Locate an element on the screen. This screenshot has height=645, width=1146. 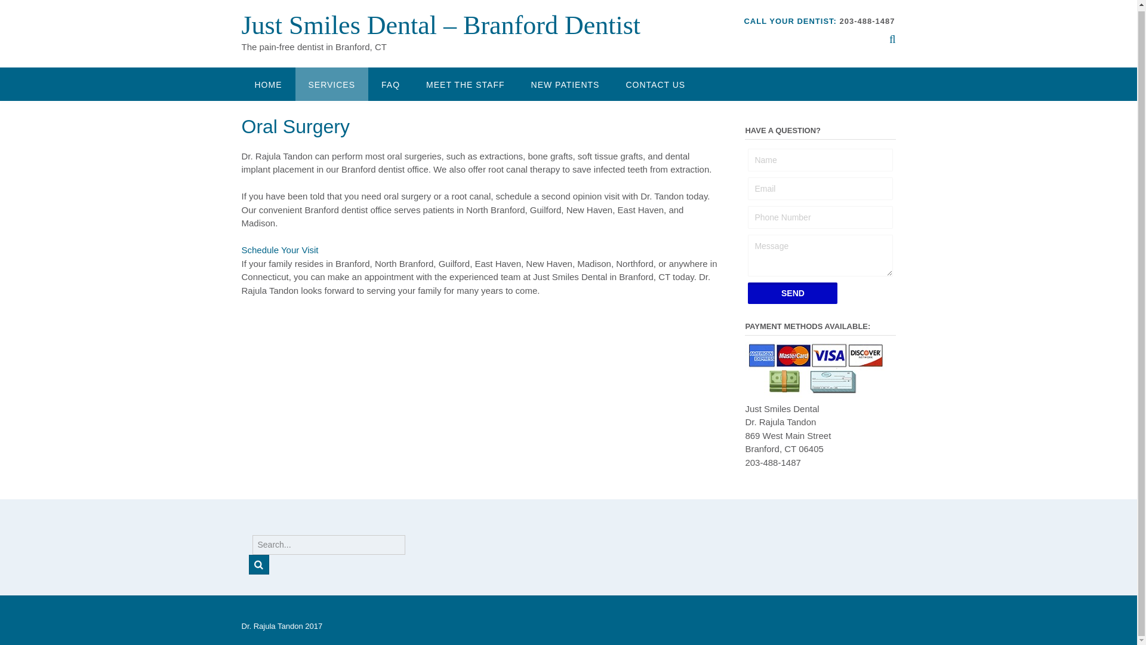
MEET THE STAFF is located at coordinates (465, 84).